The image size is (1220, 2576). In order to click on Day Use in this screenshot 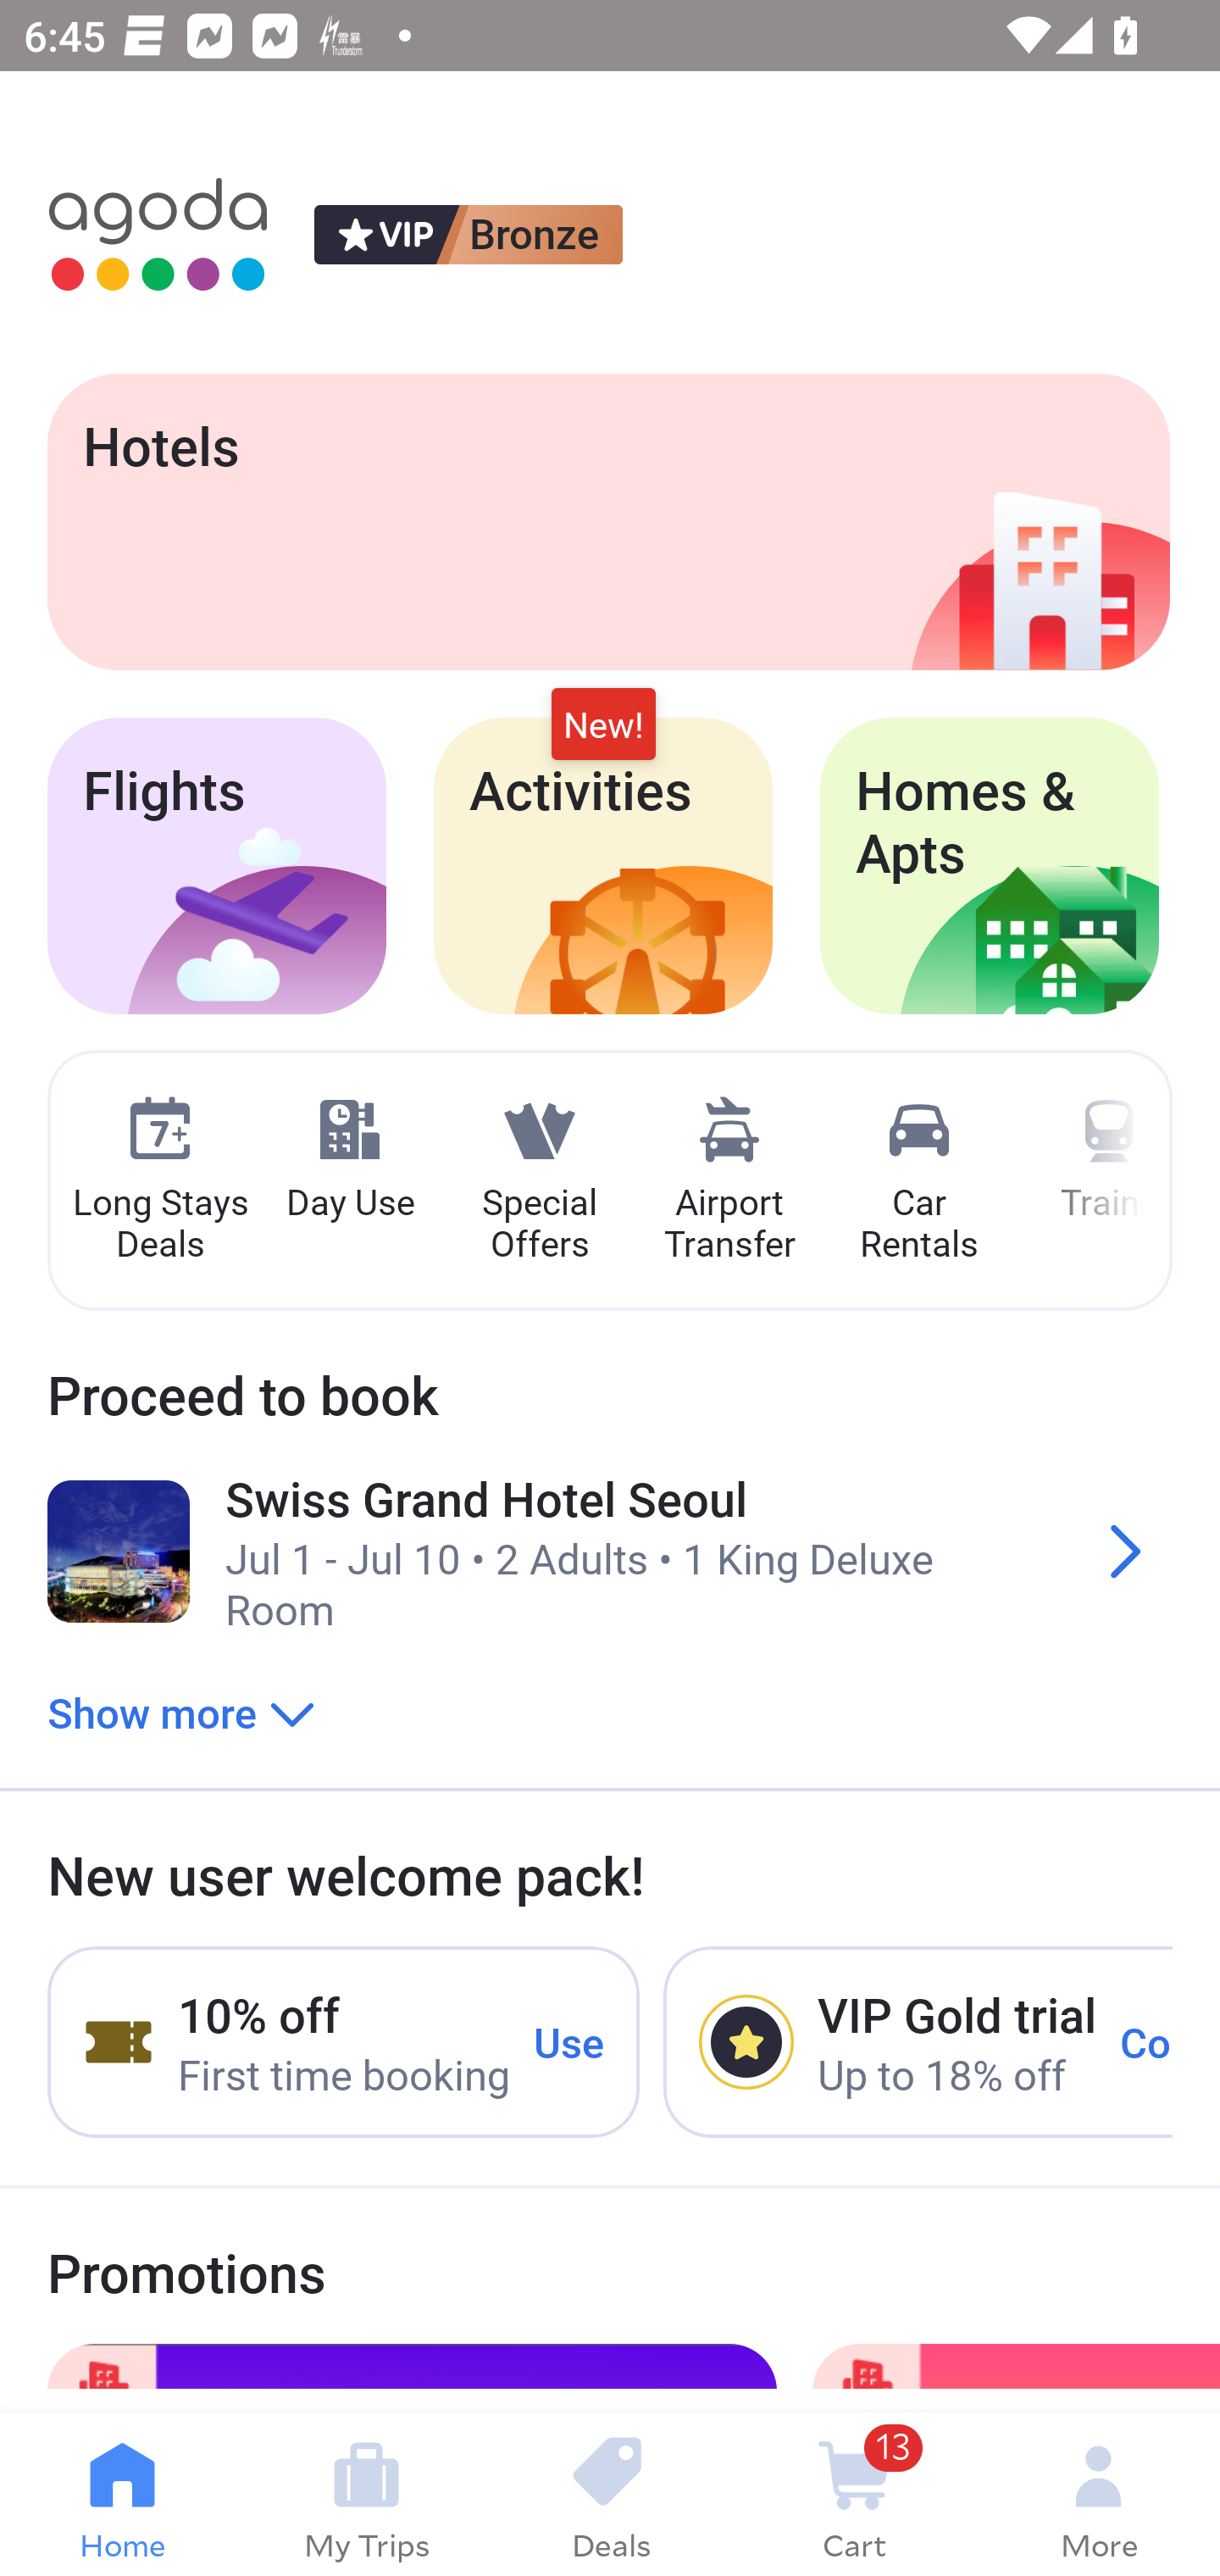, I will do `click(350, 1160)`.